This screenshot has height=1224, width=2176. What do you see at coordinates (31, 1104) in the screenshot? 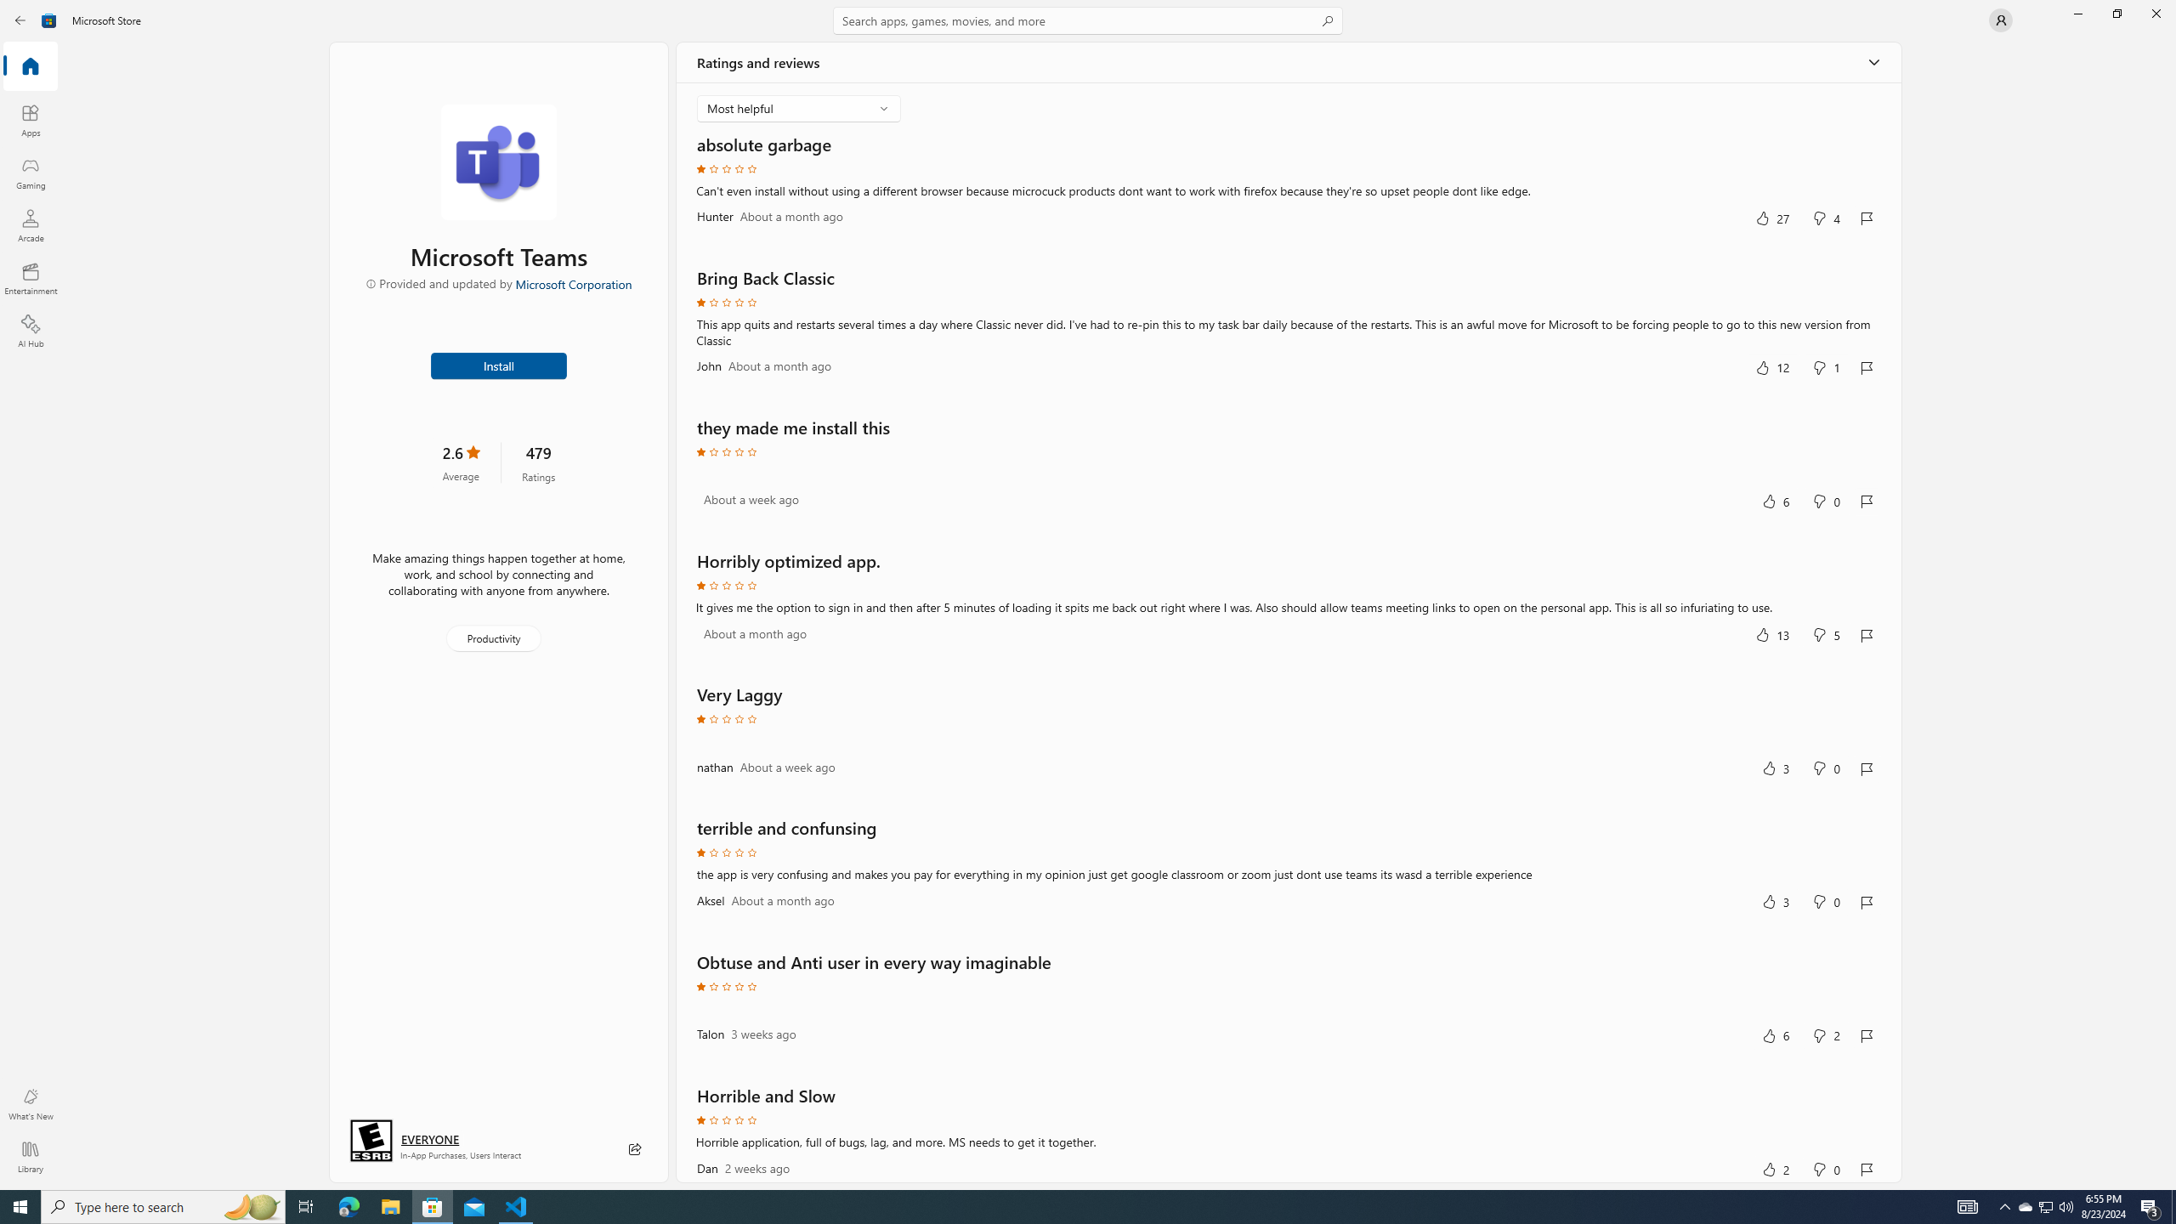
I see `What's New` at bounding box center [31, 1104].